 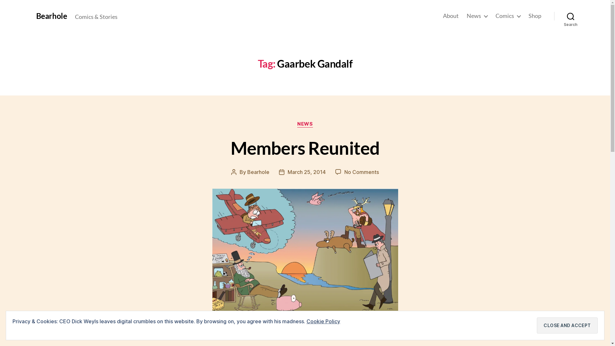 I want to click on News, so click(x=477, y=16).